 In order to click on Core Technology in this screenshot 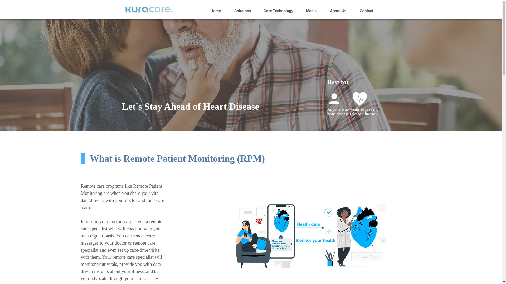, I will do `click(278, 8)`.